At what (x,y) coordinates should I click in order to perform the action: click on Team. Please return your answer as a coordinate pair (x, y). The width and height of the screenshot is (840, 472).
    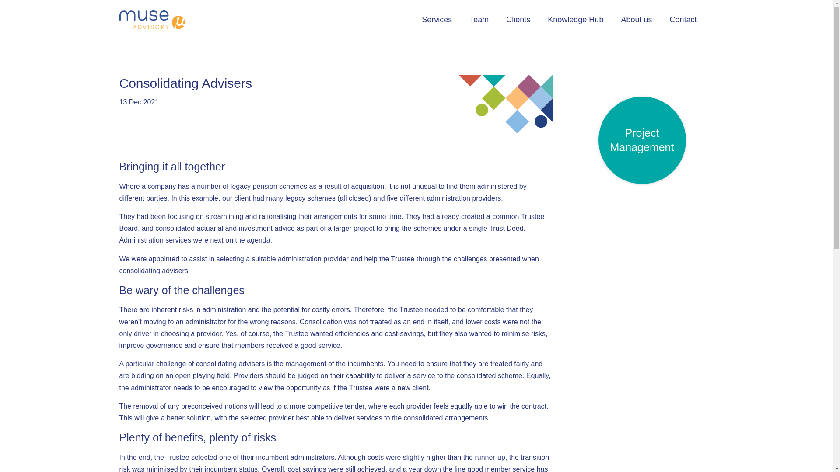
    Looking at the image, I should click on (479, 20).